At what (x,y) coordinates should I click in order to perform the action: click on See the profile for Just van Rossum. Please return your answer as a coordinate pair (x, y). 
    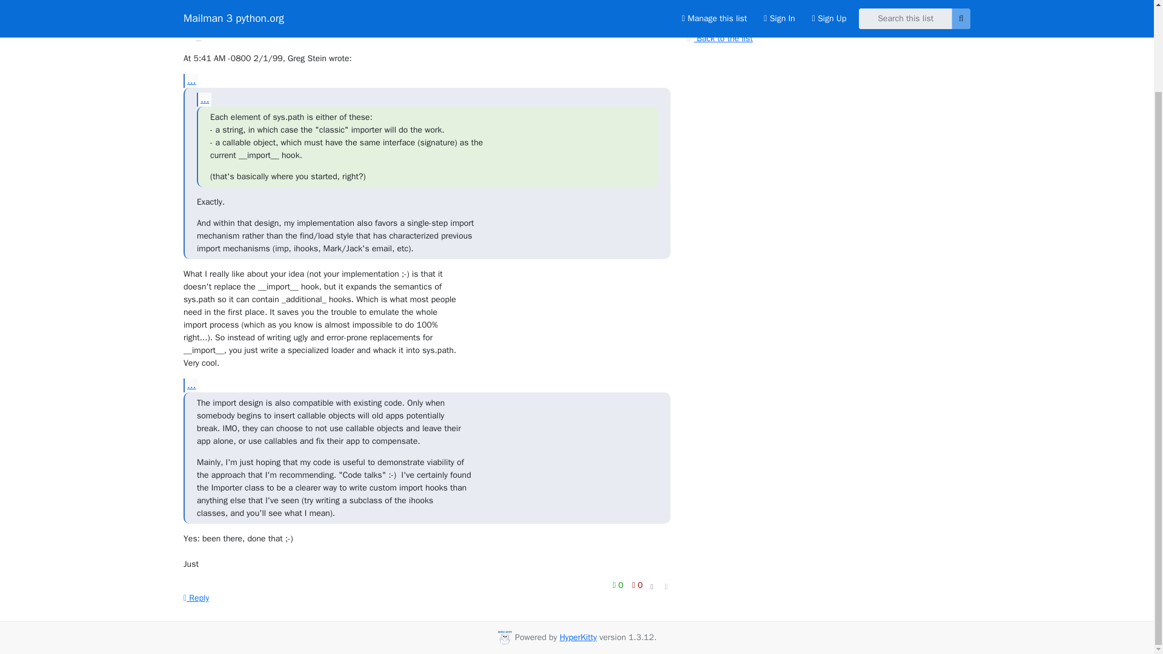
    Looking at the image, I should click on (257, 24).